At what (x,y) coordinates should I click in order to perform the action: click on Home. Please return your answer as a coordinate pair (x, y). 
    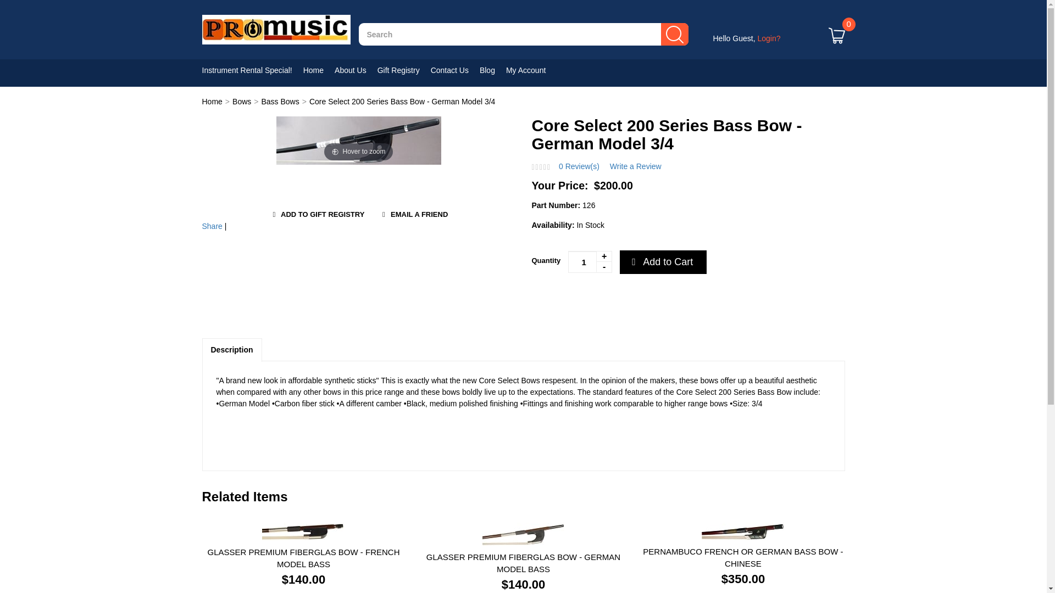
    Looking at the image, I should click on (212, 102).